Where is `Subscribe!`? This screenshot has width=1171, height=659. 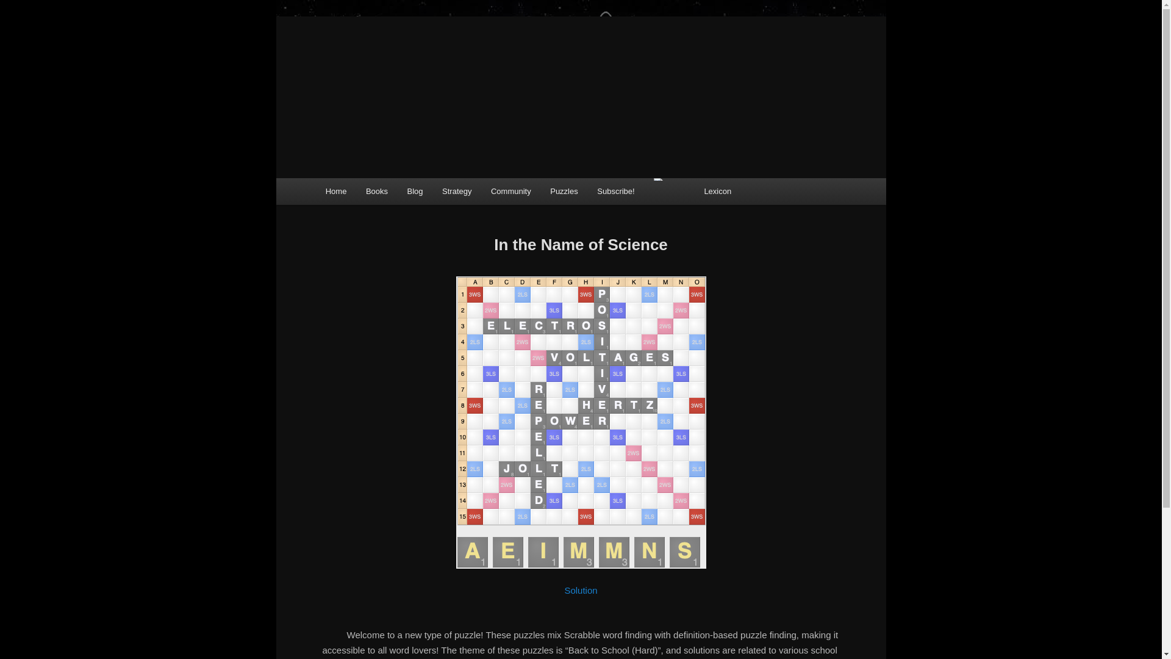 Subscribe! is located at coordinates (616, 190).